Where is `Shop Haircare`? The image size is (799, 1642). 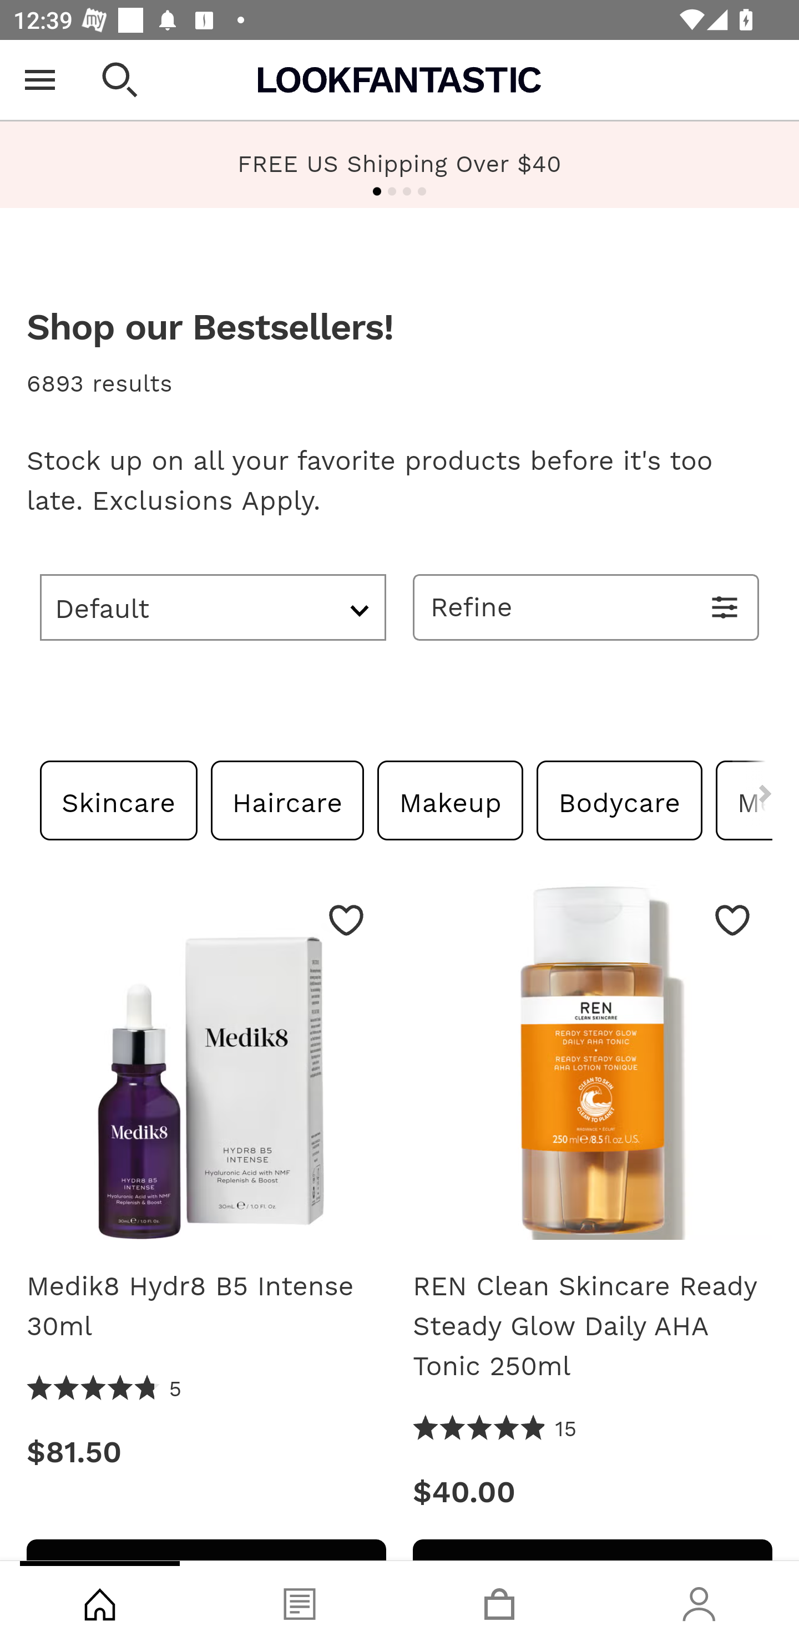
Shop Haircare is located at coordinates (286, 800).